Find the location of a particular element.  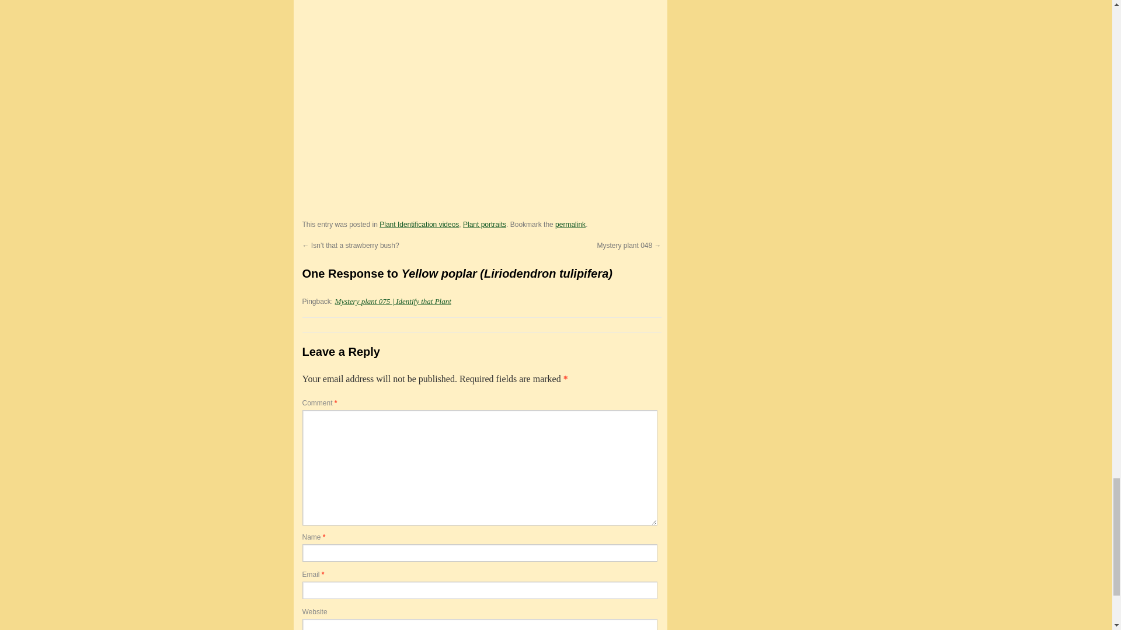

Plant portraits is located at coordinates (485, 225).